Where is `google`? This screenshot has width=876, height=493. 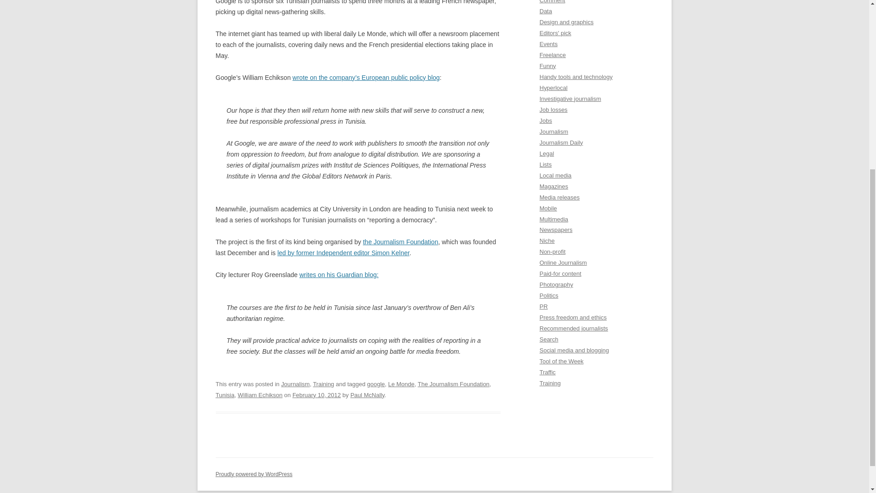 google is located at coordinates (376, 383).